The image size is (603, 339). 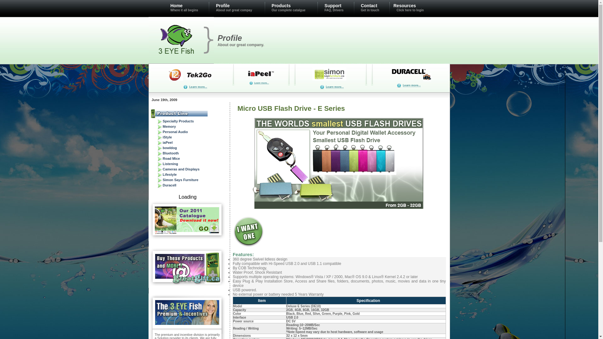 I want to click on Click here to login, so click(x=410, y=10).